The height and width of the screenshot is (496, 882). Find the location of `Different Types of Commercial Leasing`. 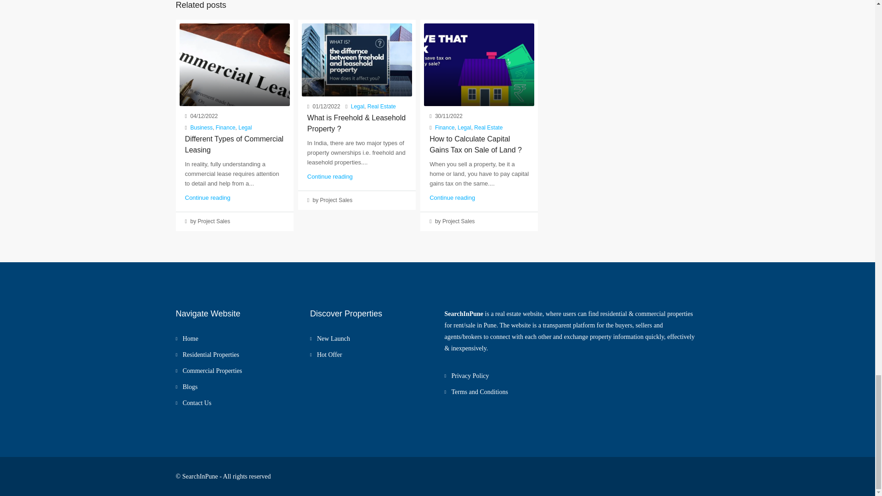

Different Types of Commercial Leasing is located at coordinates (233, 144).